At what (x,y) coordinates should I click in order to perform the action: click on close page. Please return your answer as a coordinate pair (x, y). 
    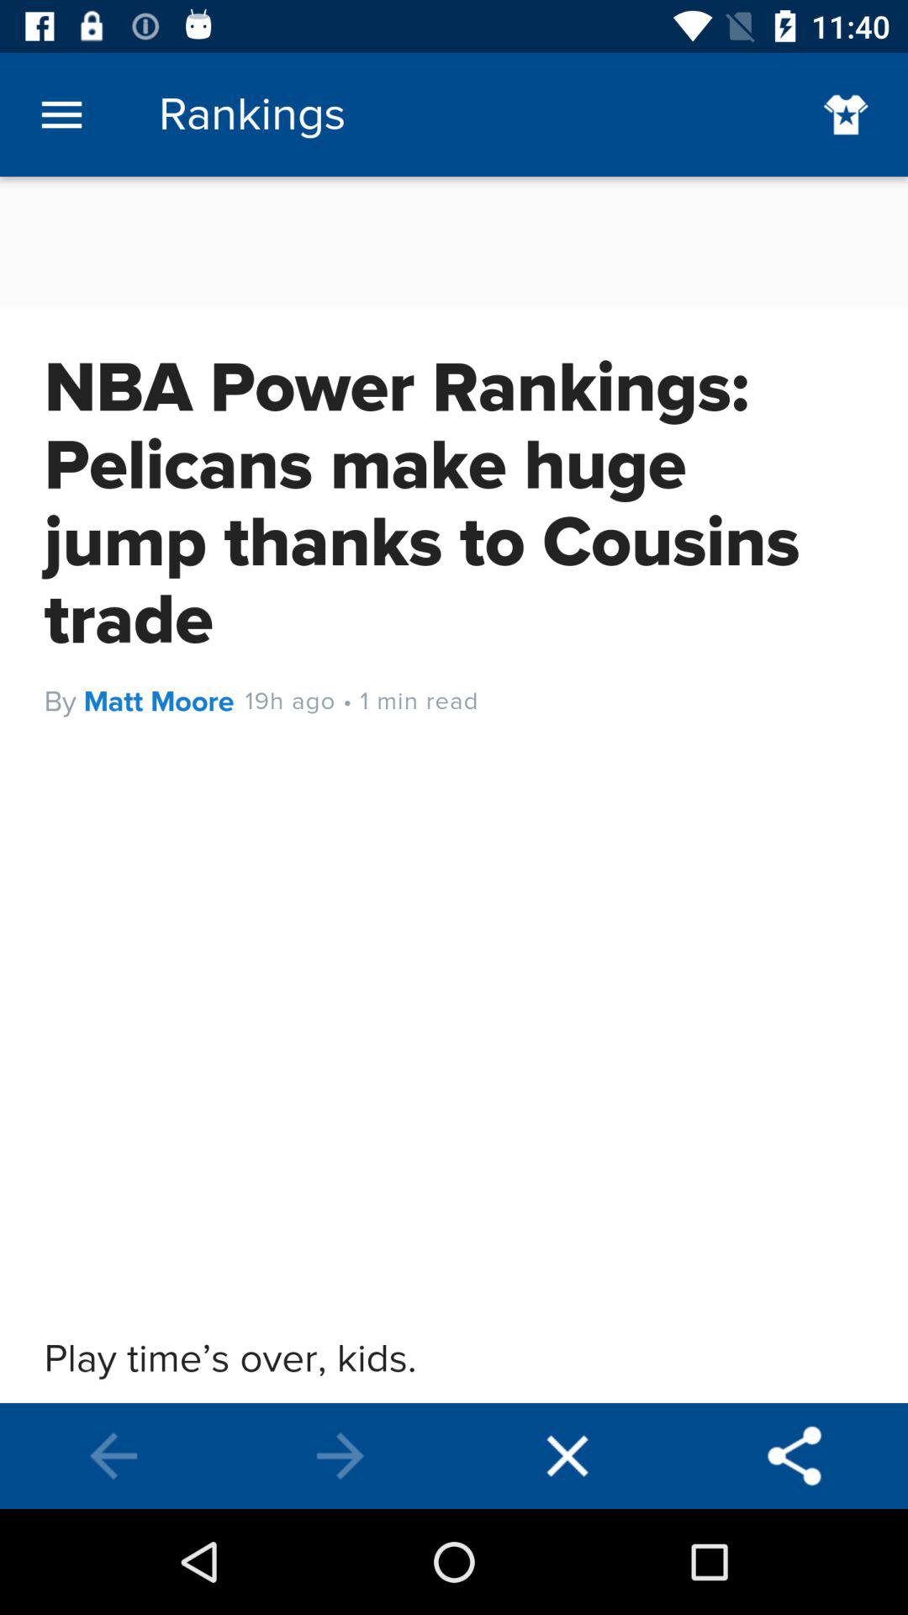
    Looking at the image, I should click on (567, 1456).